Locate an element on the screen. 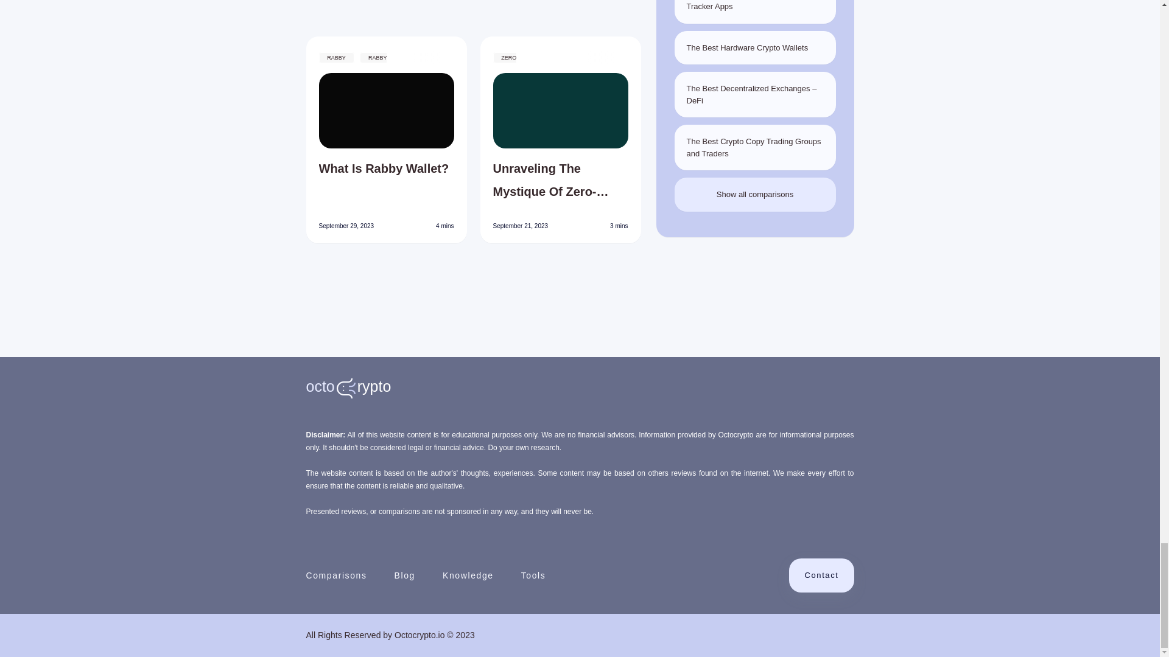 The width and height of the screenshot is (1169, 657). Unraveling The Mystique Of Zero-Knowledge Rollups is located at coordinates (561, 180).